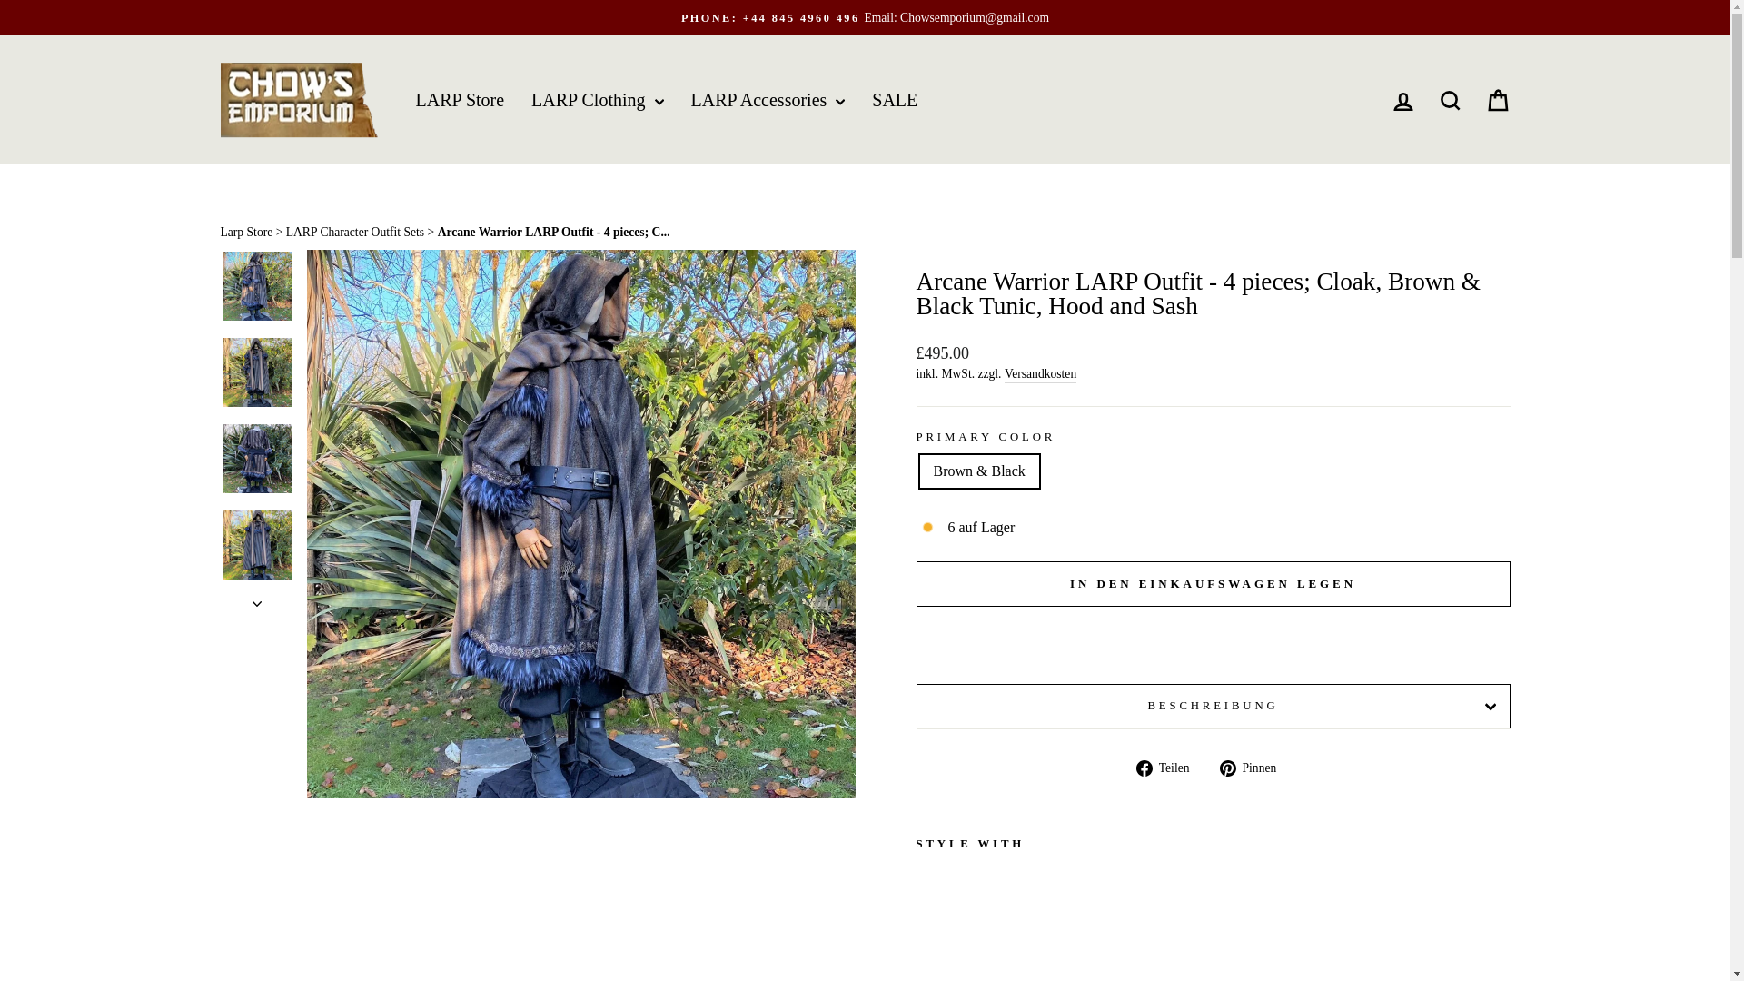  Describe the element at coordinates (245, 233) in the screenshot. I see `Shop for Larp products online` at that location.